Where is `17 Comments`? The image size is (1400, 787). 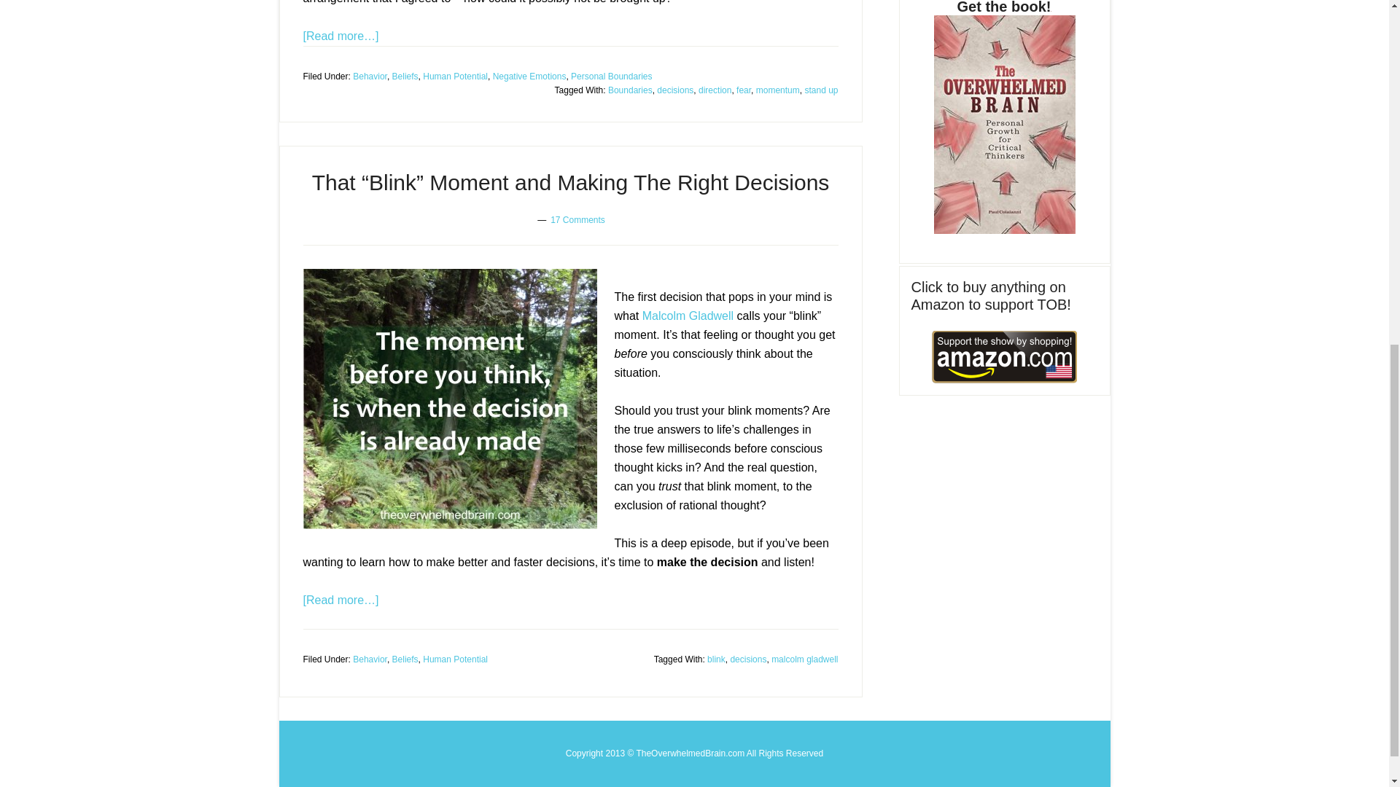 17 Comments is located at coordinates (577, 219).